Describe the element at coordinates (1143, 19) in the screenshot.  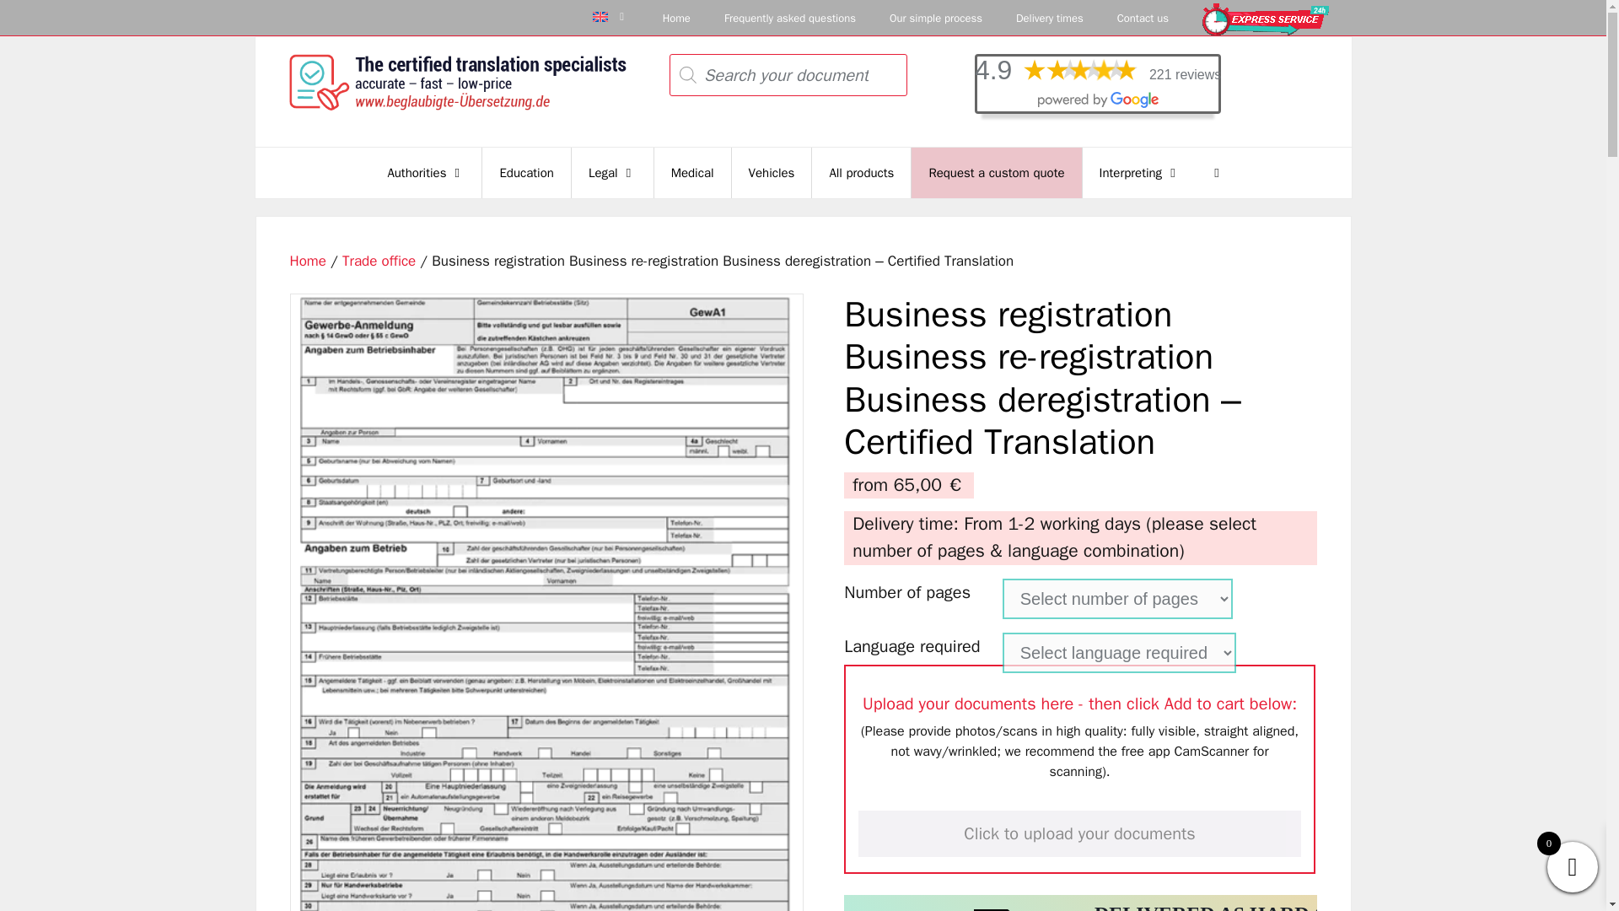
I see `Contact us` at that location.